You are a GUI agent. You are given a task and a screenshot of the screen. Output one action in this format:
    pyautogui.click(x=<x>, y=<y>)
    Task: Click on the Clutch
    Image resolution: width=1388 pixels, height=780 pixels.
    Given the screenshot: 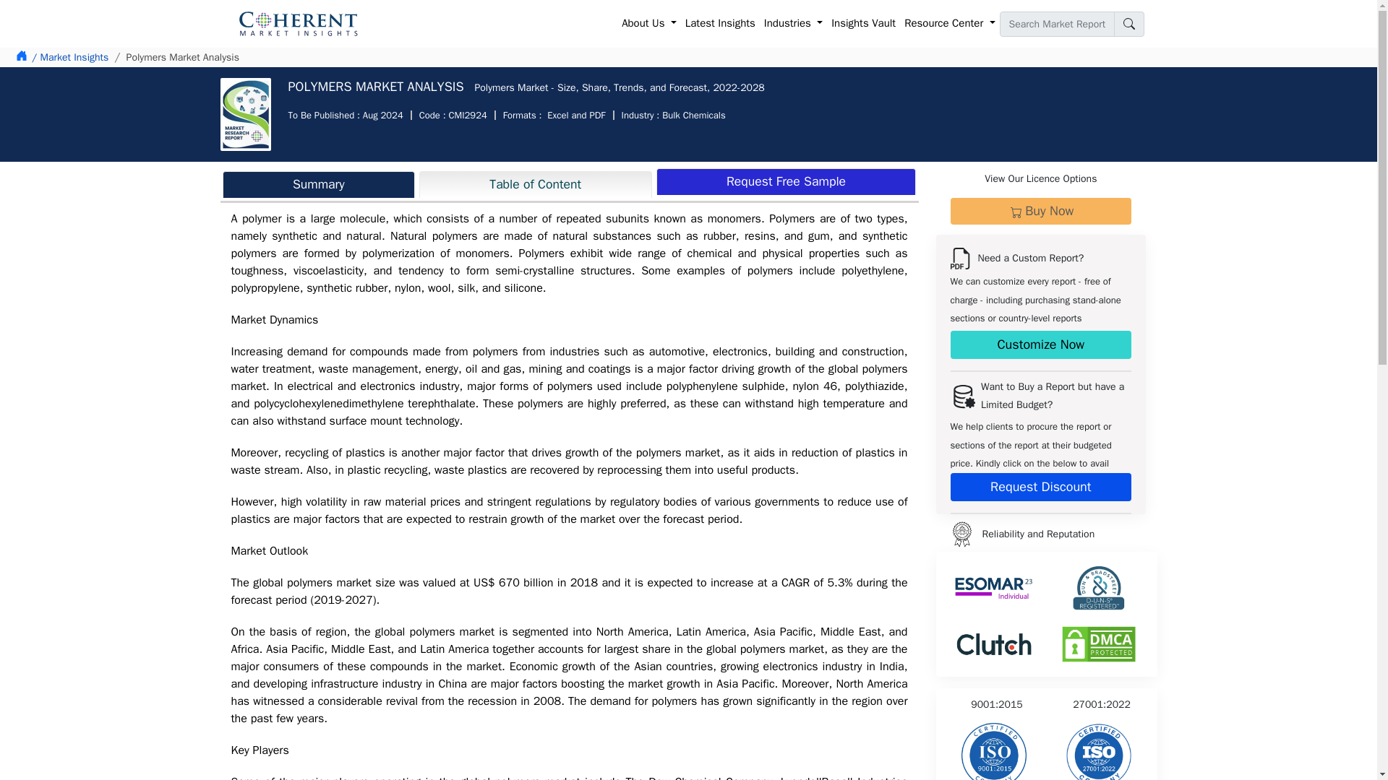 What is the action you would take?
    pyautogui.click(x=995, y=644)
    